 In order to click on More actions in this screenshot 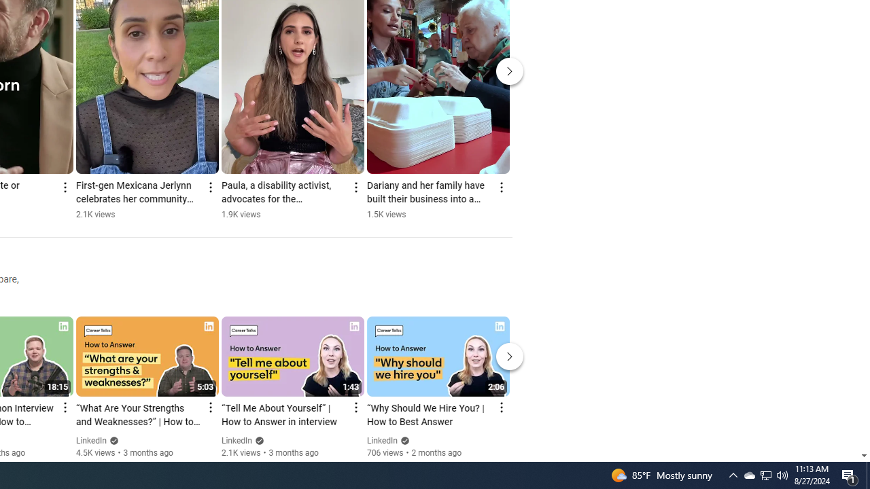, I will do `click(500, 187)`.